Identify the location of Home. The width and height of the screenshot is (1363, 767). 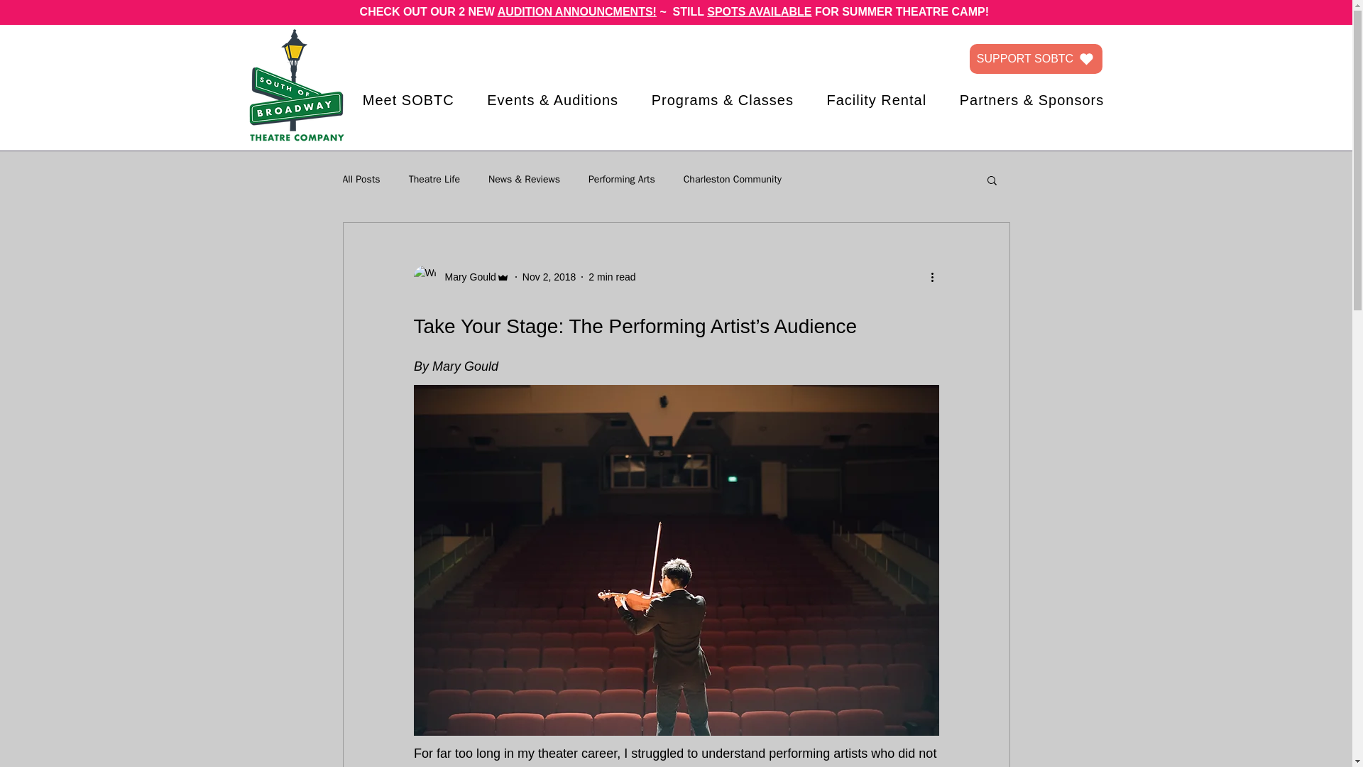
(296, 86).